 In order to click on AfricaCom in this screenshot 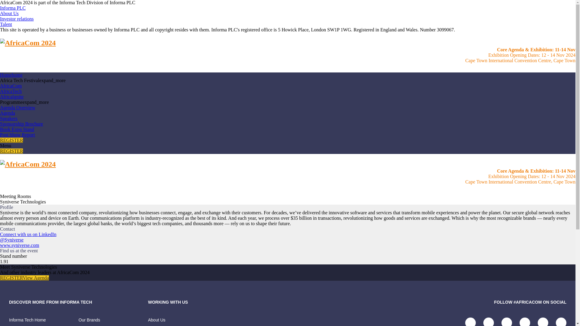, I will do `click(11, 86)`.